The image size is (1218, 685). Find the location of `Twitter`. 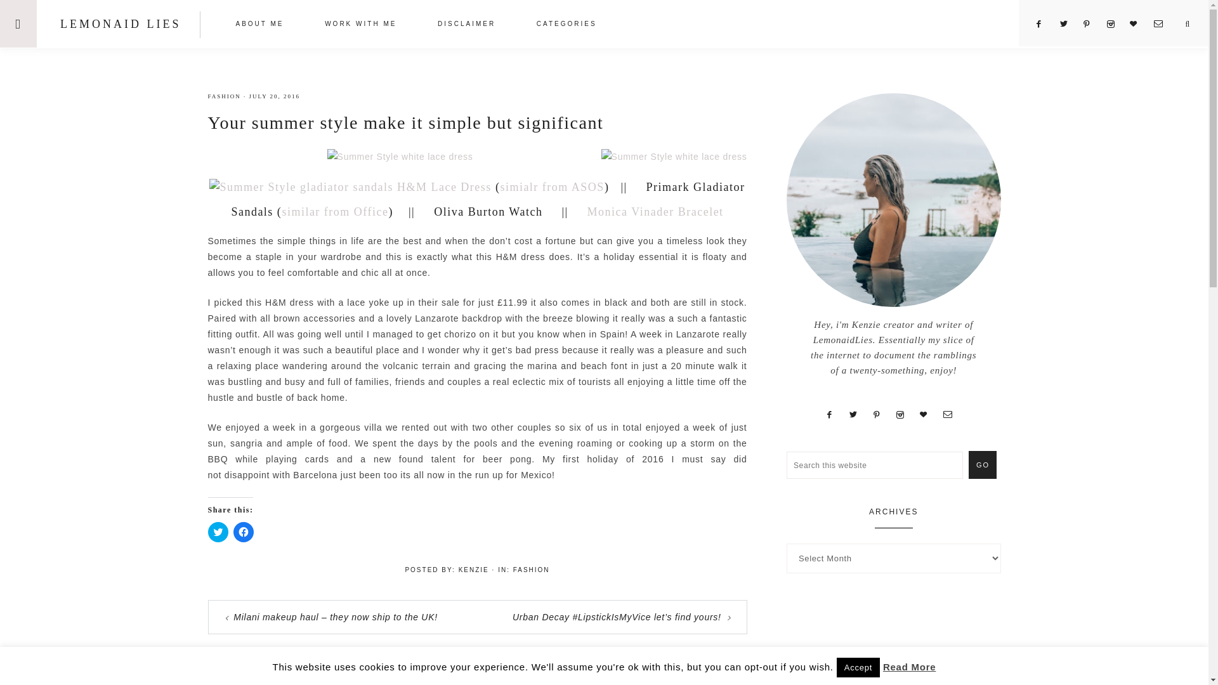

Twitter is located at coordinates (1068, 24).